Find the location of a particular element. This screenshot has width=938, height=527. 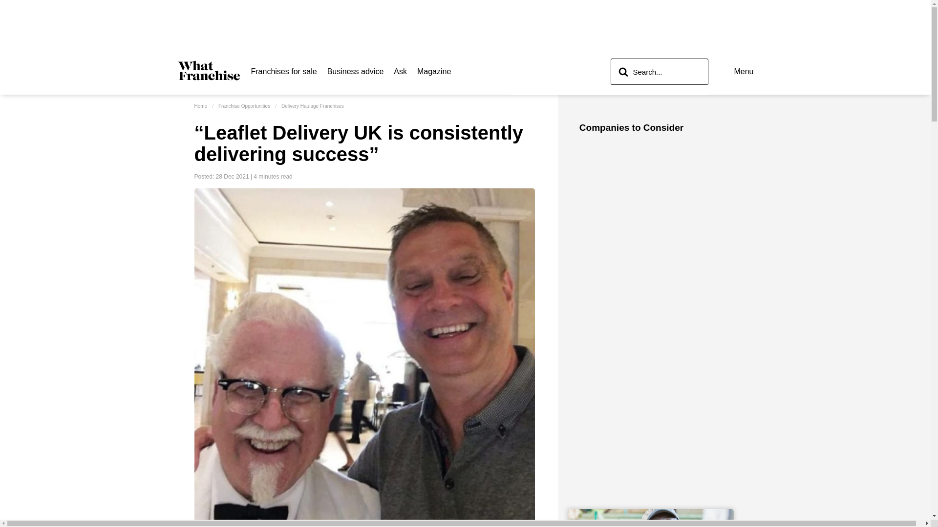

Magazine is located at coordinates (434, 71).